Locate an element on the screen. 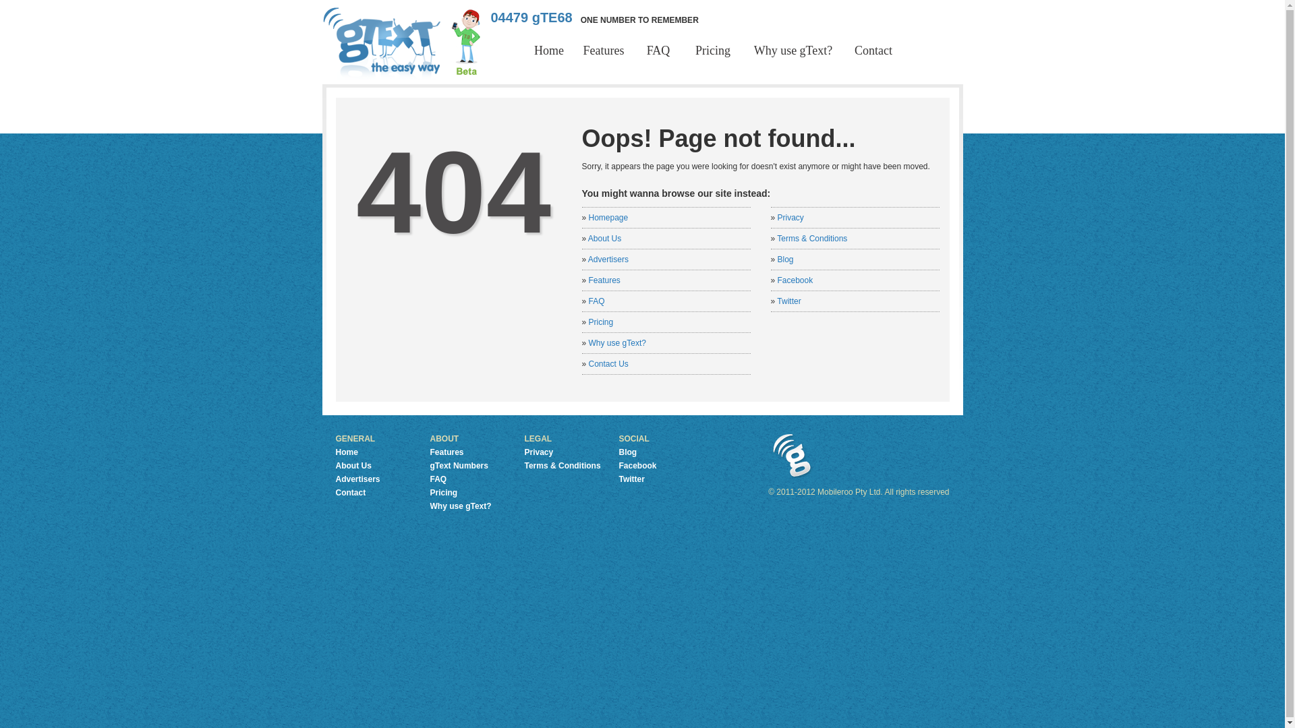 The image size is (1295, 728). About Us is located at coordinates (353, 466).